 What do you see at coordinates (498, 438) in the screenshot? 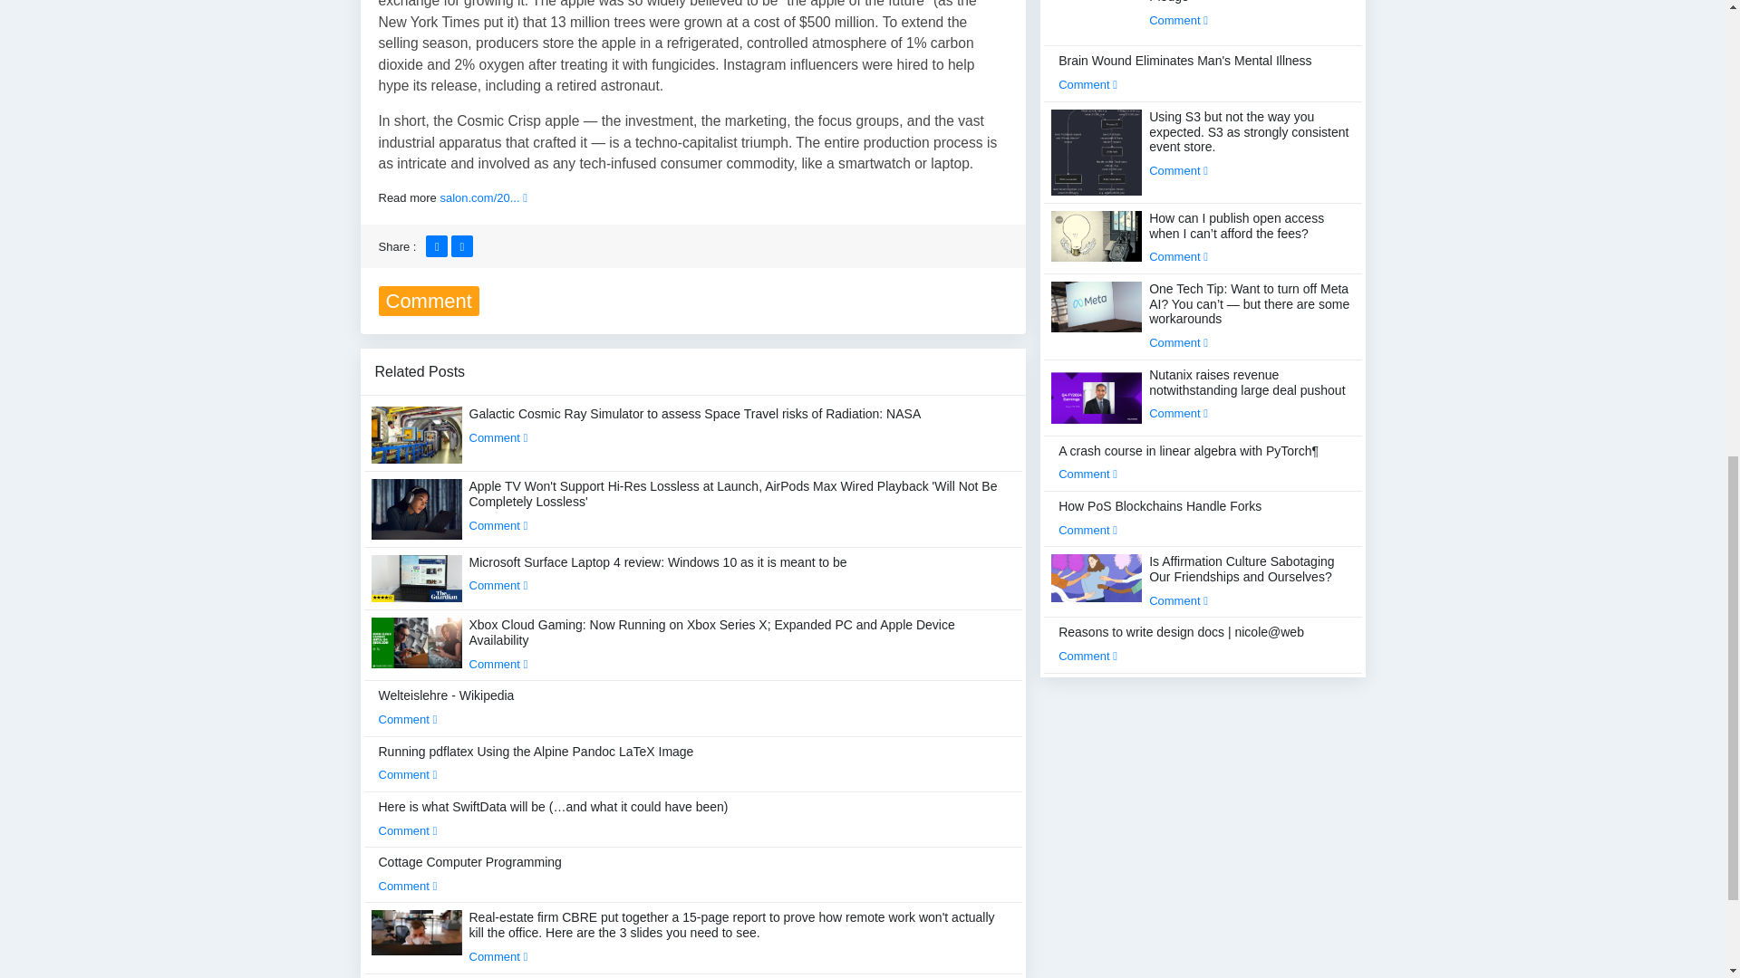
I see `Comment` at bounding box center [498, 438].